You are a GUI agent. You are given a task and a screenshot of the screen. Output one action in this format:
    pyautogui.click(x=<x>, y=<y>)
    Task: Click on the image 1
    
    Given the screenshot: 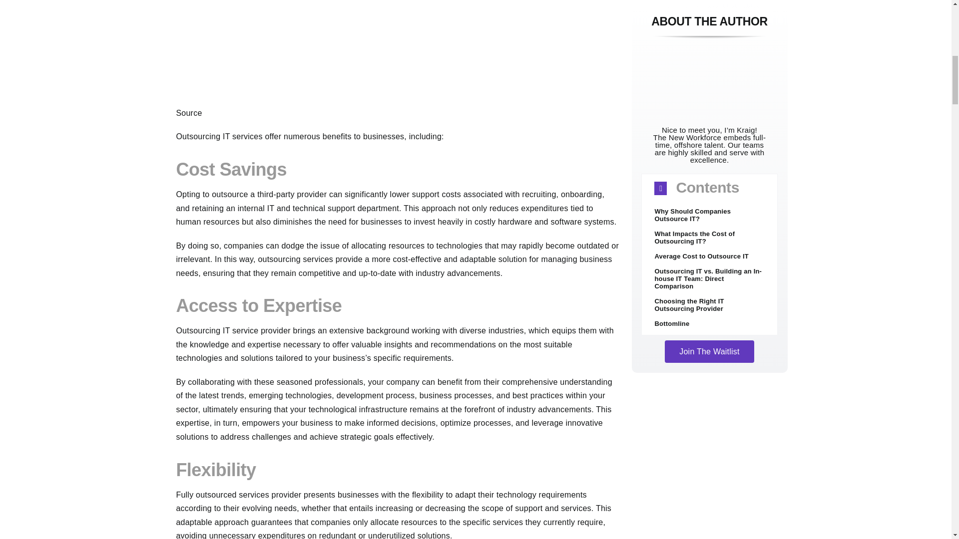 What is the action you would take?
    pyautogui.click(x=398, y=53)
    